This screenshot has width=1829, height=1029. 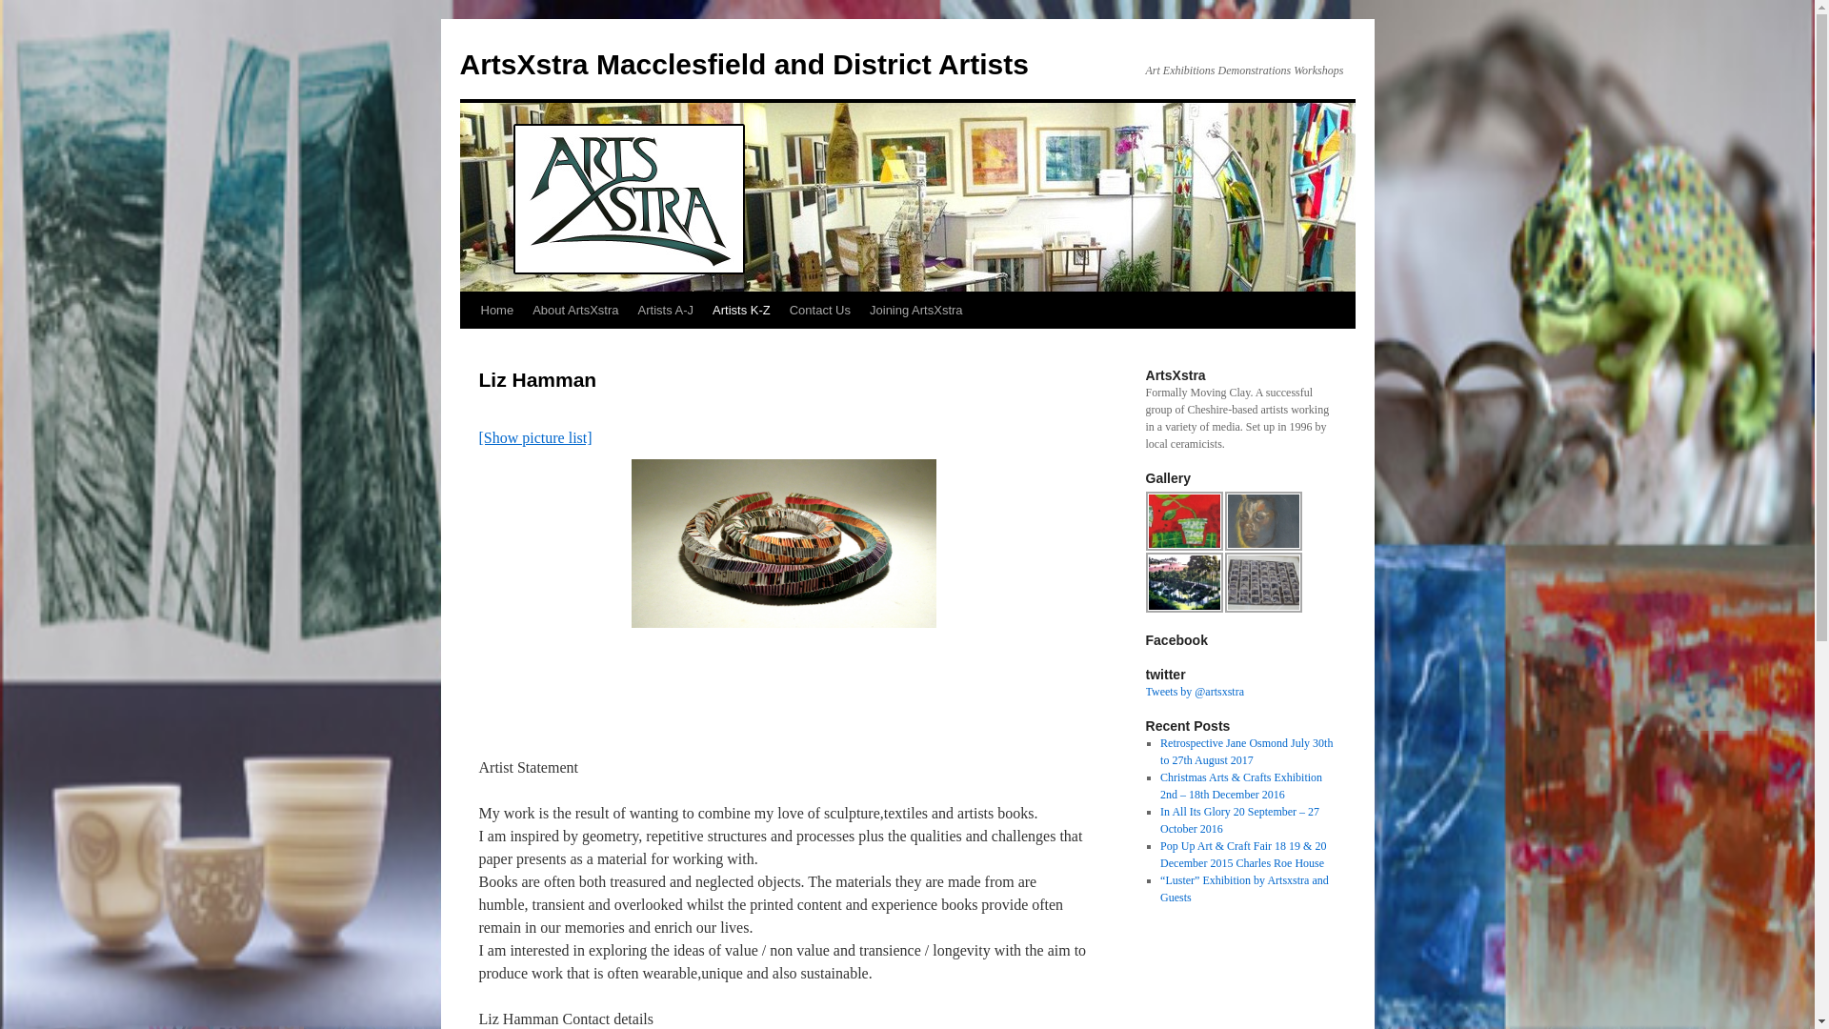 I want to click on Artists A-J, so click(x=667, y=310).